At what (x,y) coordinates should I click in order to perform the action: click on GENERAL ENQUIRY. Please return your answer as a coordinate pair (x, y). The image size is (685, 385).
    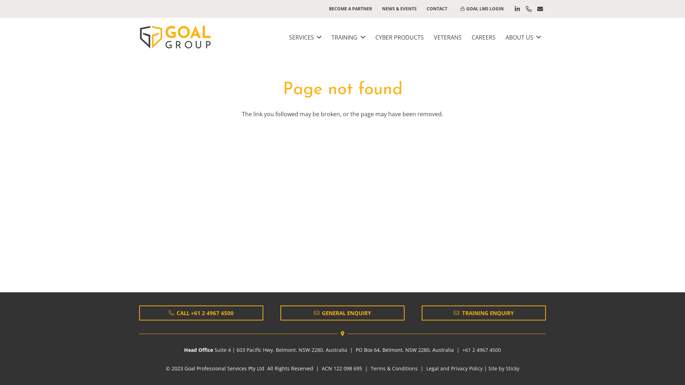
    Looking at the image, I should click on (342, 313).